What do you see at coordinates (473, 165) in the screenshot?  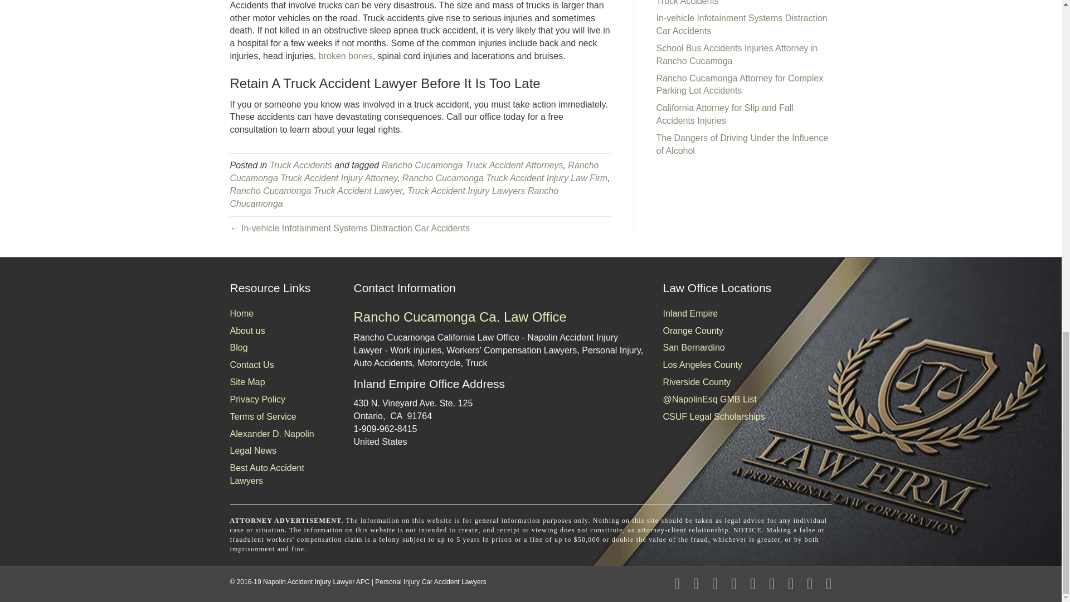 I see `Rancho Cucamonga Truck Accident Attorneys` at bounding box center [473, 165].